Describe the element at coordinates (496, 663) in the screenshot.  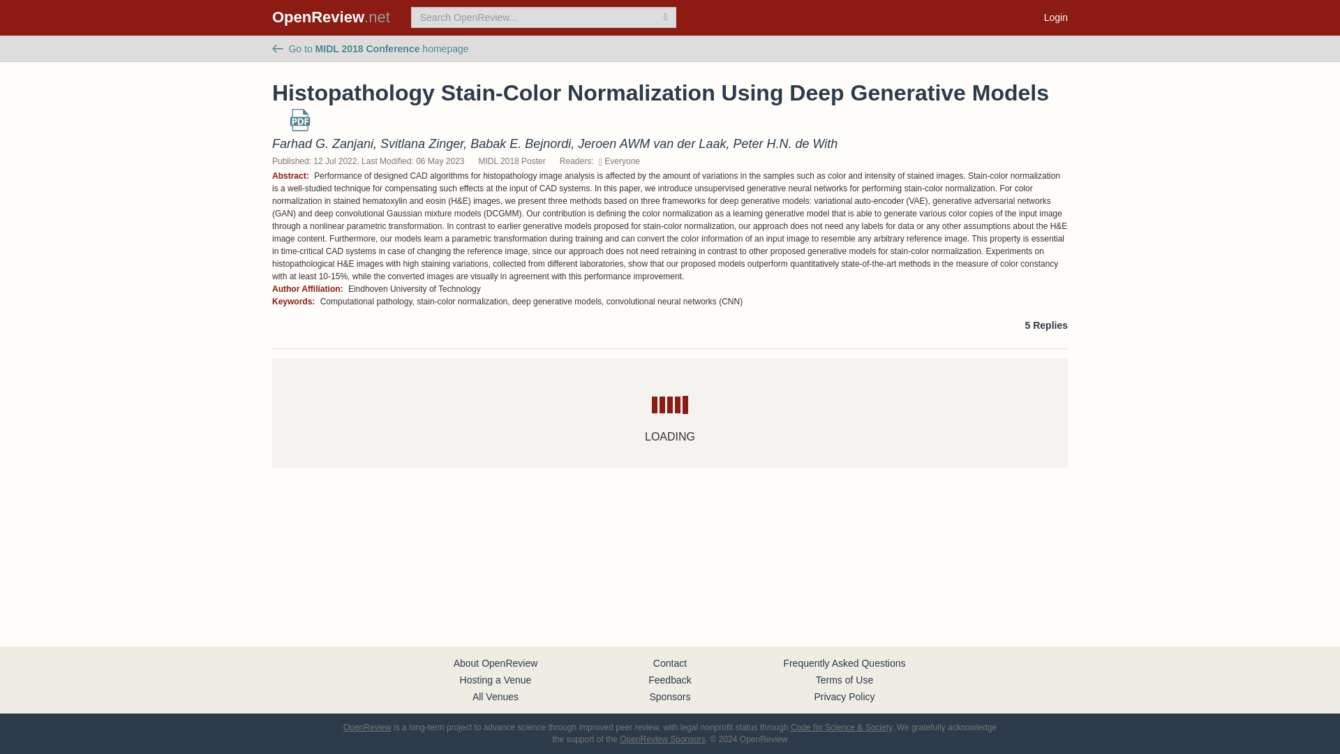
I see `About OpenReview` at that location.